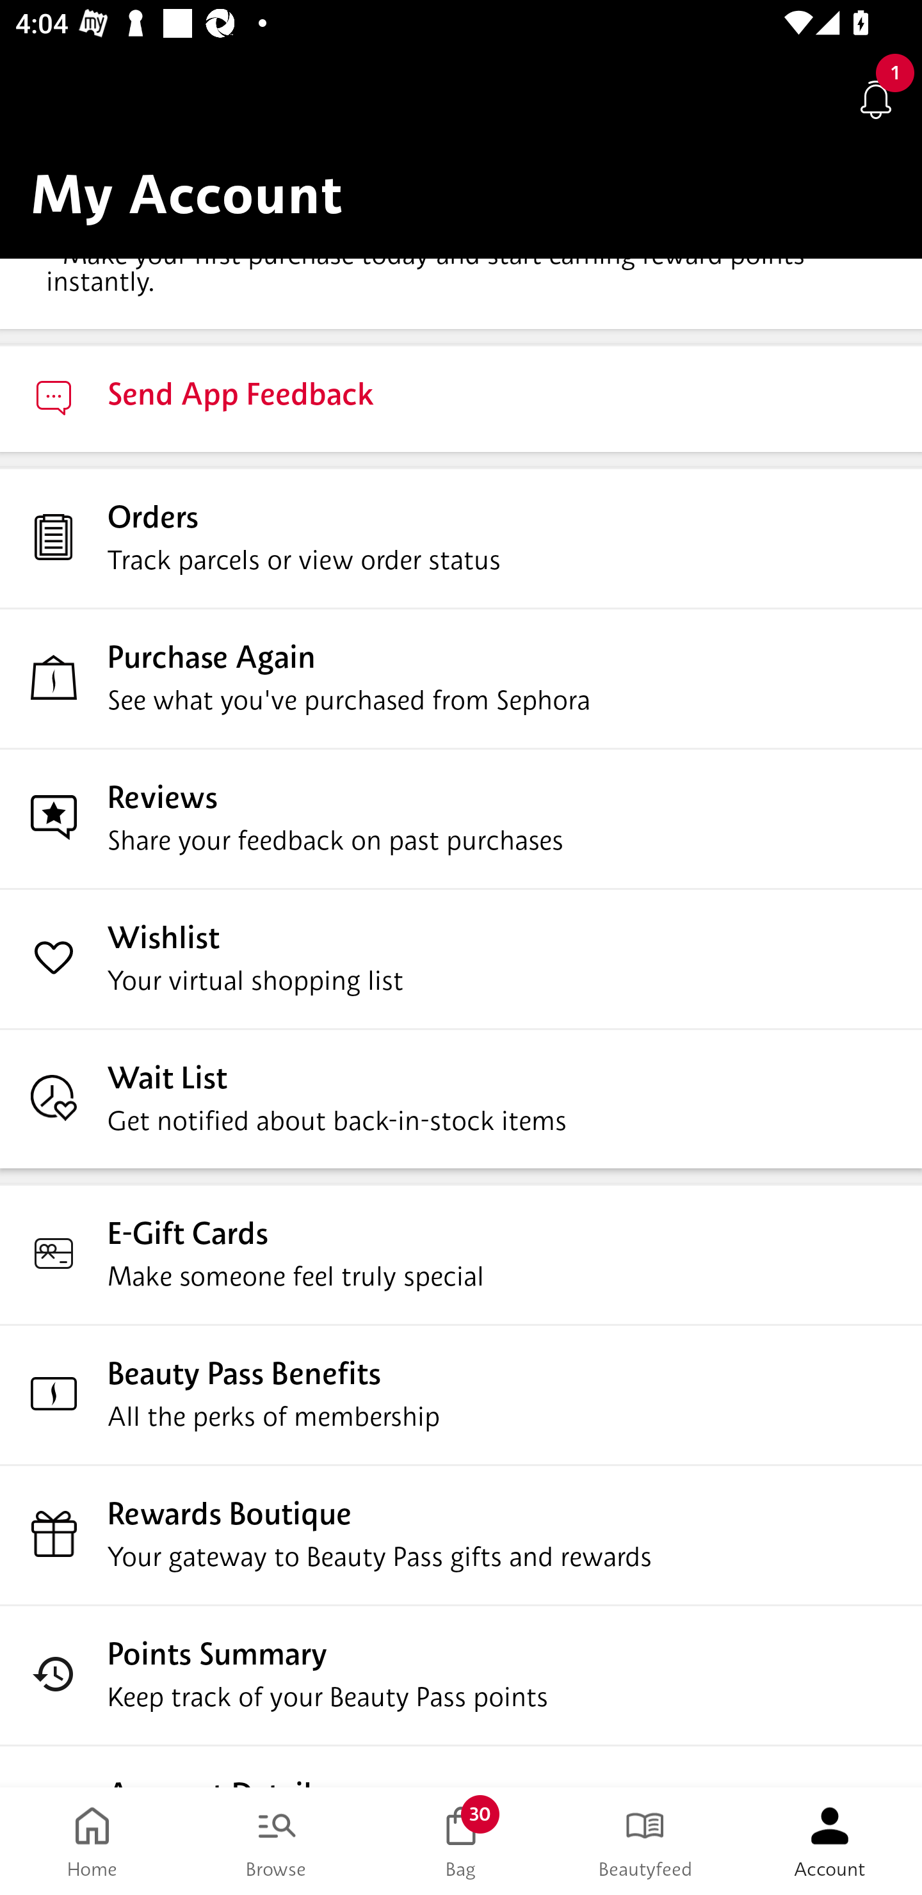 The image size is (922, 1895). Describe the element at coordinates (461, 1255) in the screenshot. I see `E-Gift Cards Make someone feel truly special` at that location.